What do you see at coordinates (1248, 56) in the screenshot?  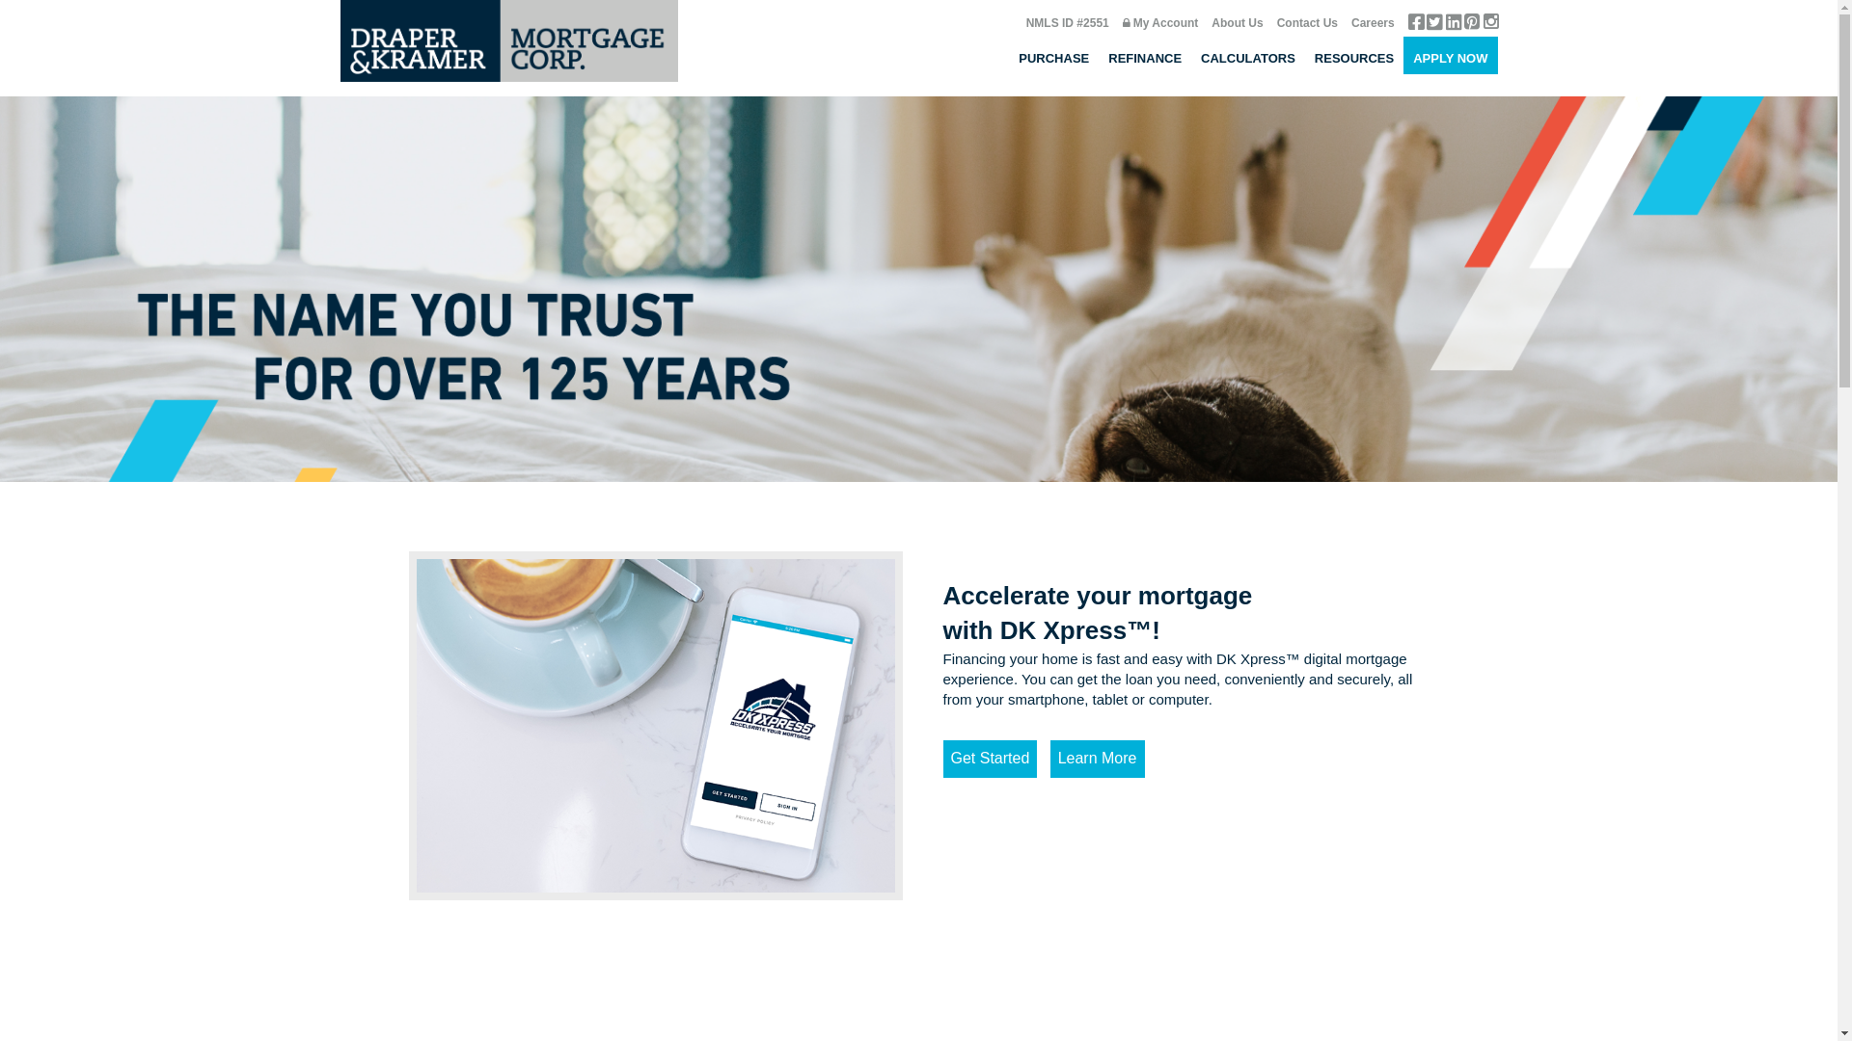 I see `CALCULATORS` at bounding box center [1248, 56].